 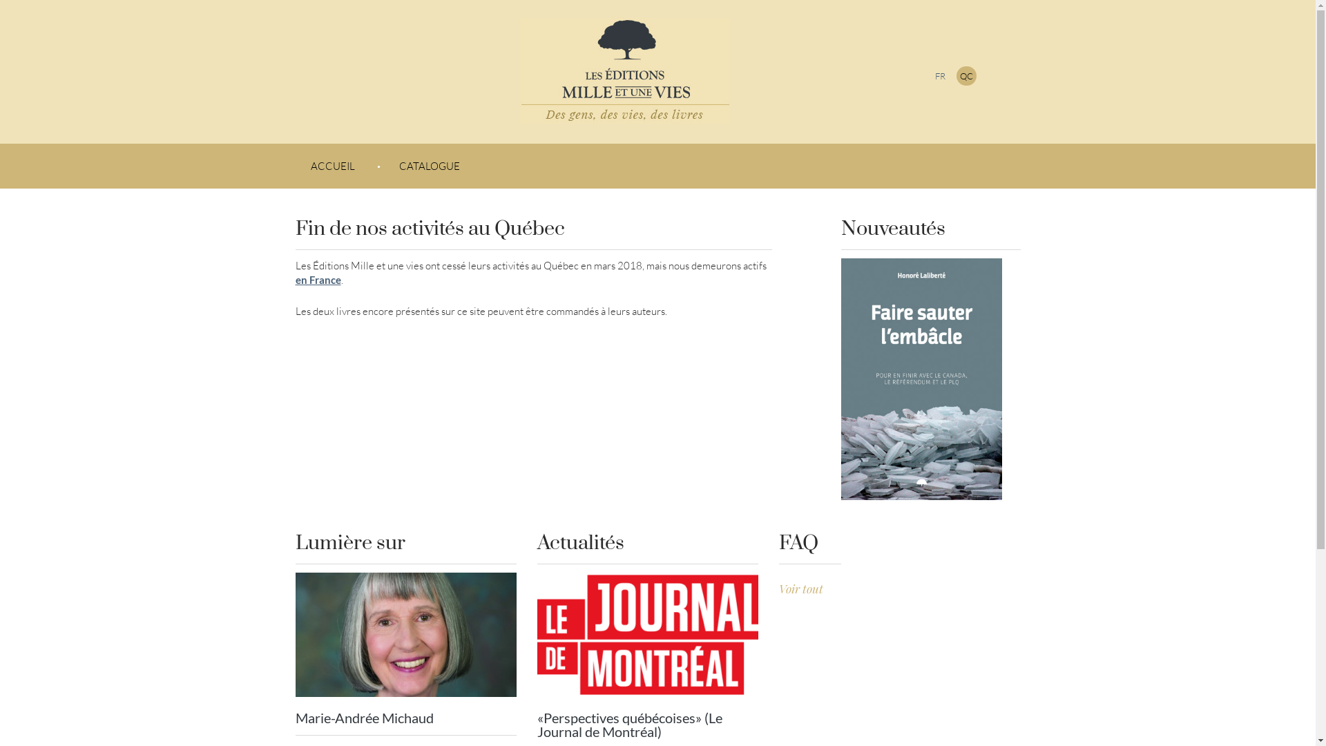 What do you see at coordinates (333, 166) in the screenshot?
I see `ACCUEIL` at bounding box center [333, 166].